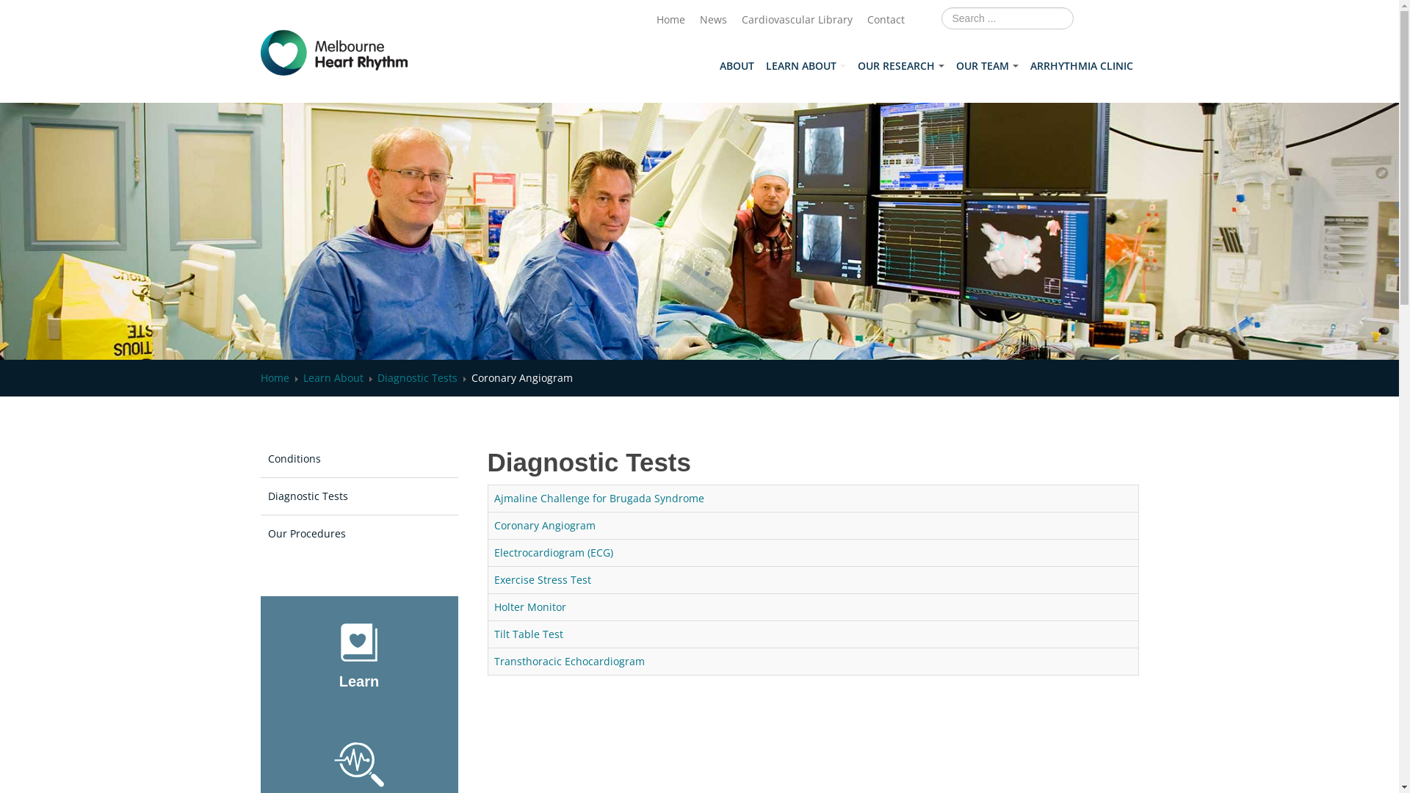 Image resolution: width=1410 pixels, height=793 pixels. What do you see at coordinates (544, 526) in the screenshot?
I see `Coronary Angiogram` at bounding box center [544, 526].